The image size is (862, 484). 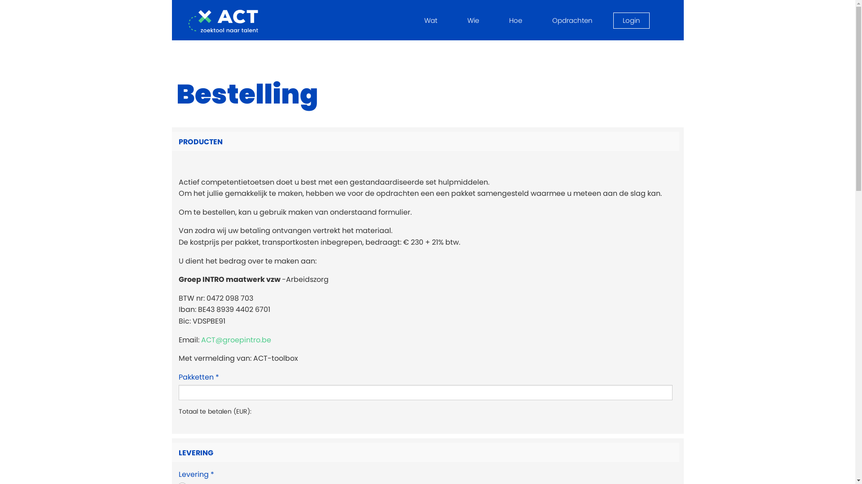 What do you see at coordinates (236, 340) in the screenshot?
I see `ACT@groepintro.be` at bounding box center [236, 340].